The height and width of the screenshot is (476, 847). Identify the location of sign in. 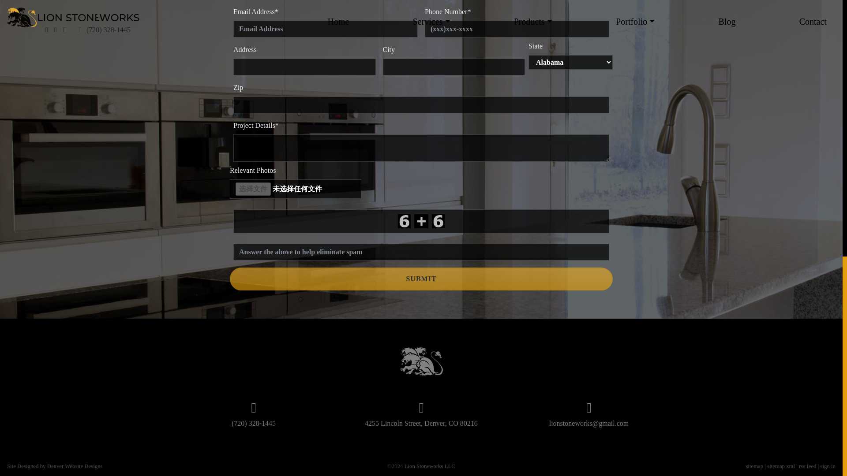
(828, 466).